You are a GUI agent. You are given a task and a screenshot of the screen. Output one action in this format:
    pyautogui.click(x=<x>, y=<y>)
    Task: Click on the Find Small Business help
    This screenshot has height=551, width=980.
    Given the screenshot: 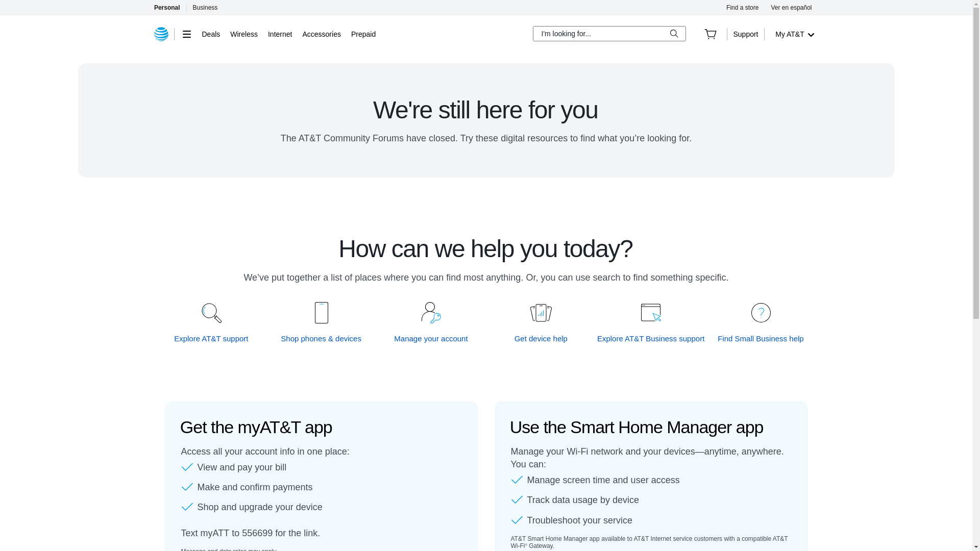 What is the action you would take?
    pyautogui.click(x=761, y=338)
    